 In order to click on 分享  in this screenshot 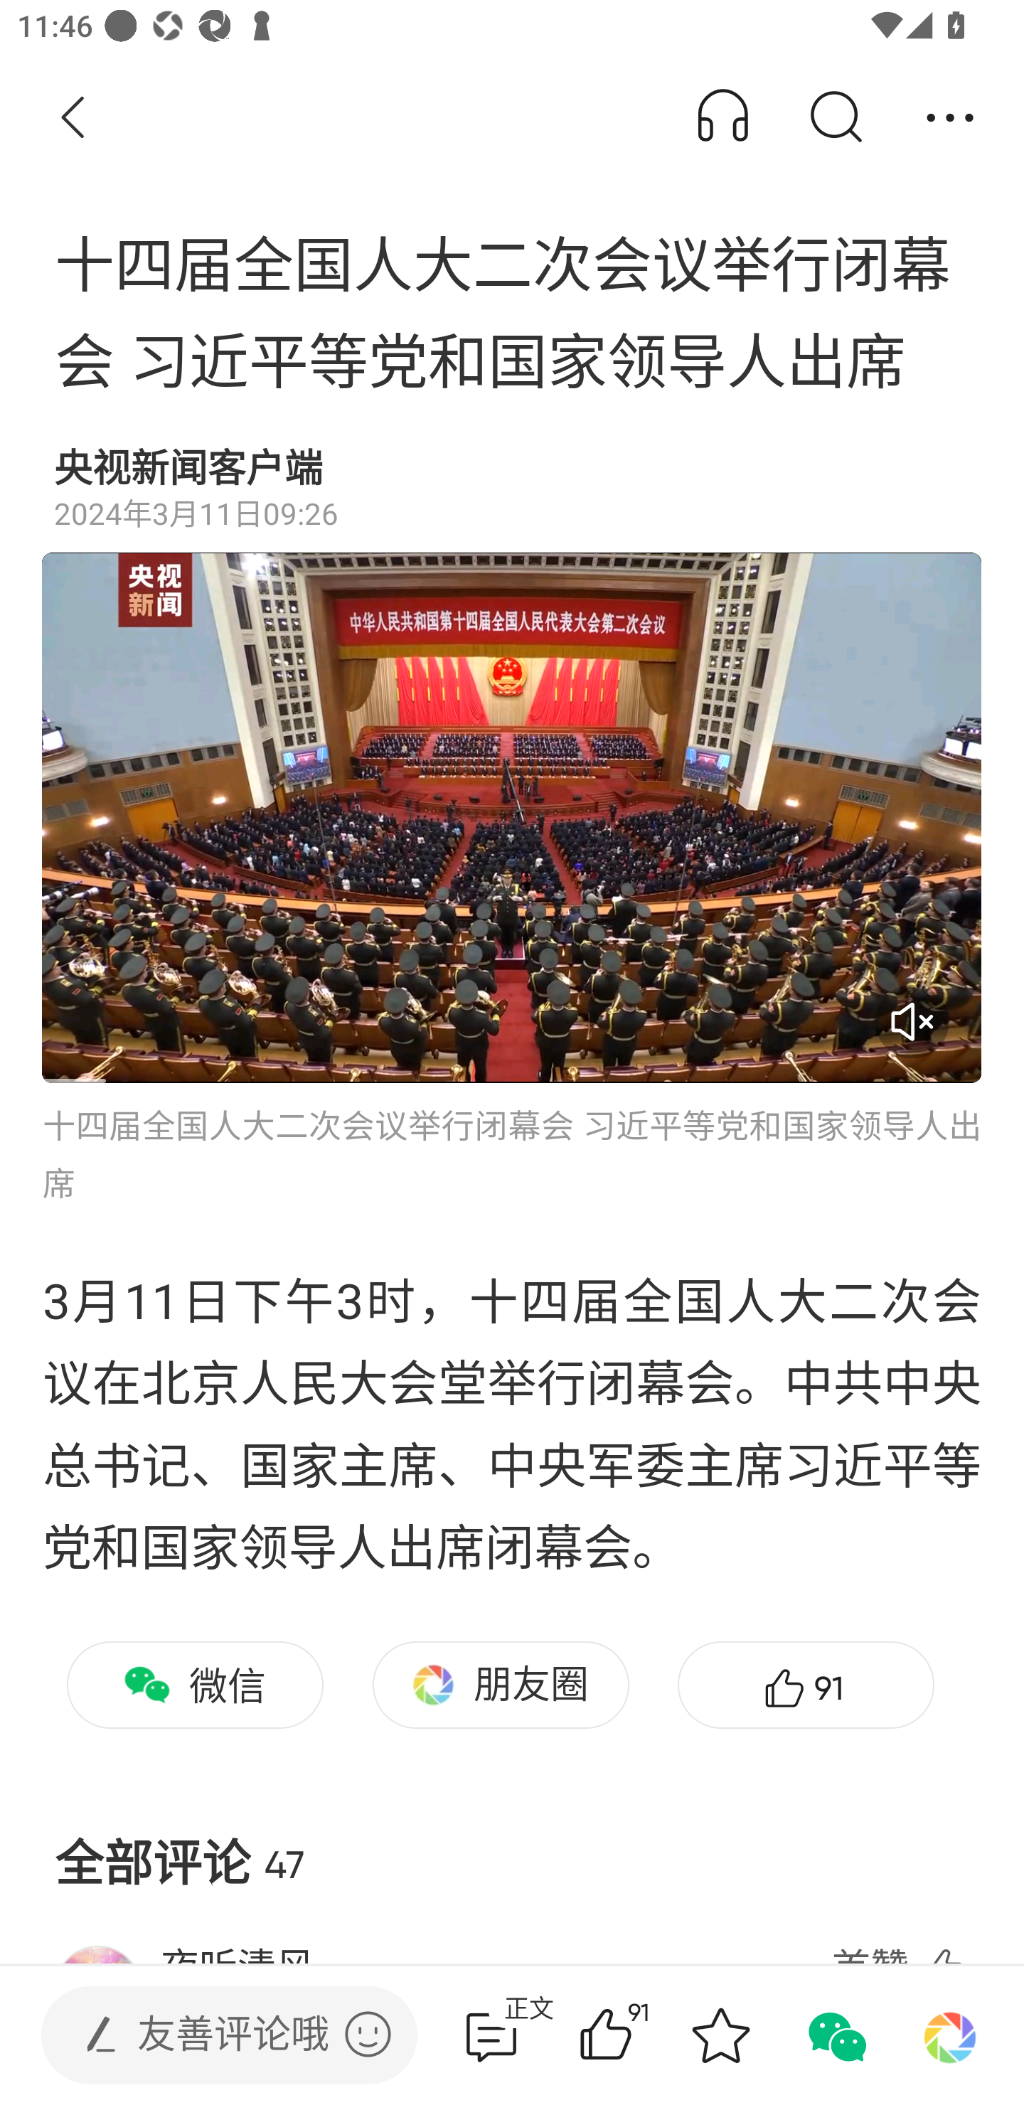, I will do `click(950, 118)`.